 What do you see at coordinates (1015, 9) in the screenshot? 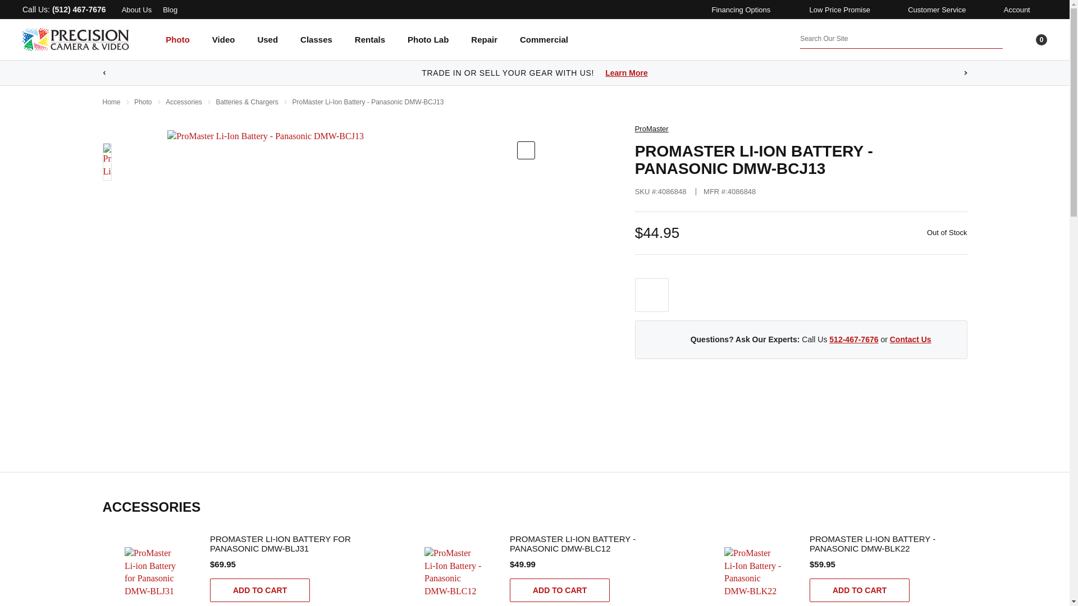
I see `Account` at bounding box center [1015, 9].